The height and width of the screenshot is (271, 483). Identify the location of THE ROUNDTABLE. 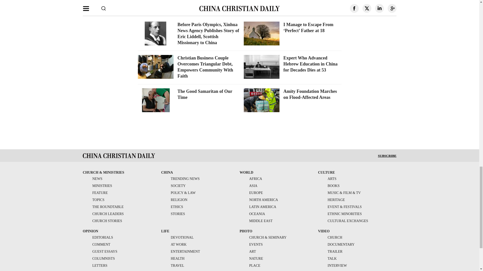
(103, 207).